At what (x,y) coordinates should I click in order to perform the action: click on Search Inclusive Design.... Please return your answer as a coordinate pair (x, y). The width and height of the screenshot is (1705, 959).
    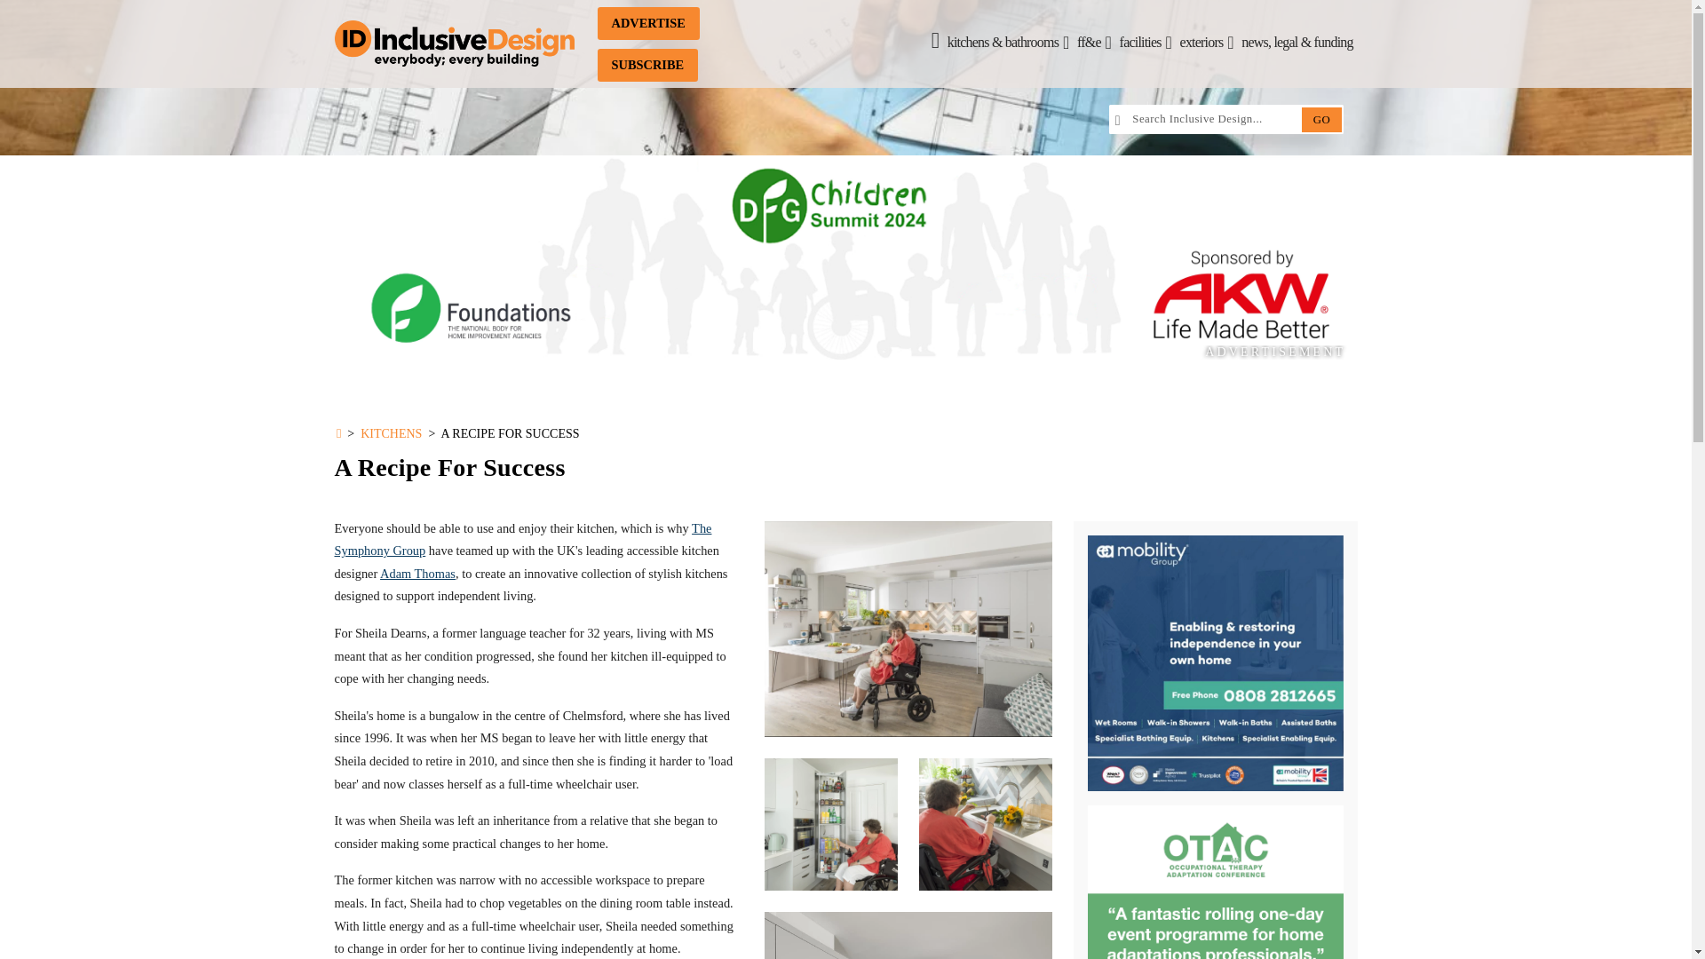
    Looking at the image, I should click on (1211, 119).